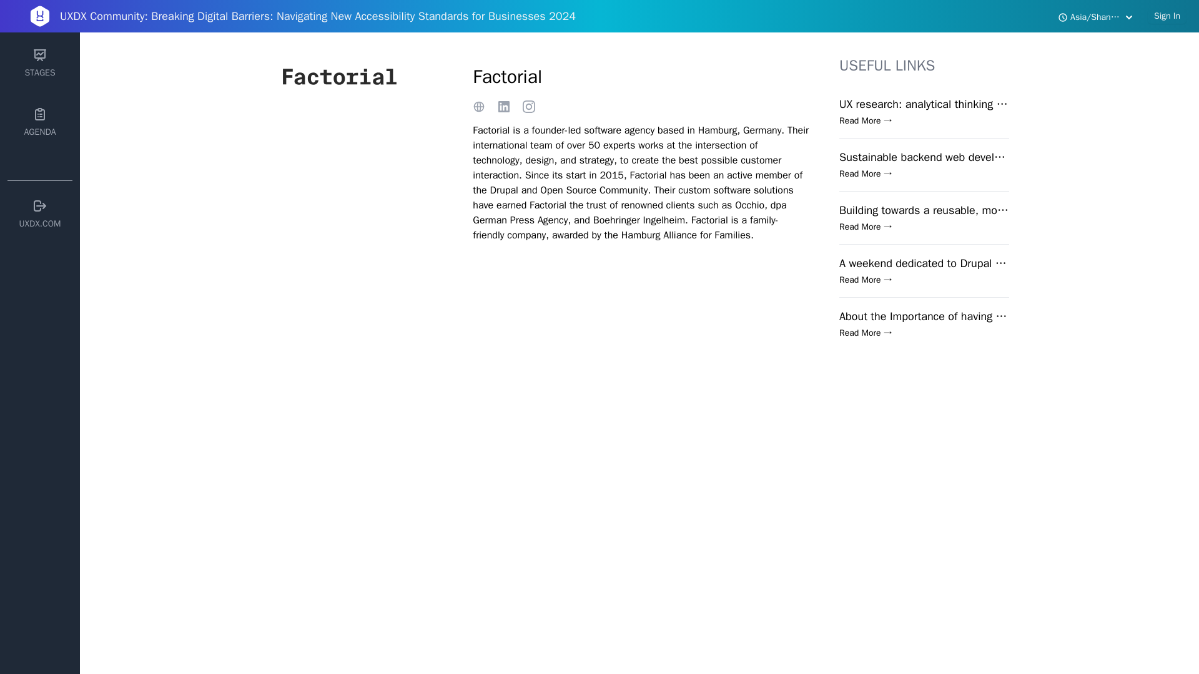 The image size is (1199, 674). What do you see at coordinates (503, 106) in the screenshot?
I see `LinkedIn` at bounding box center [503, 106].